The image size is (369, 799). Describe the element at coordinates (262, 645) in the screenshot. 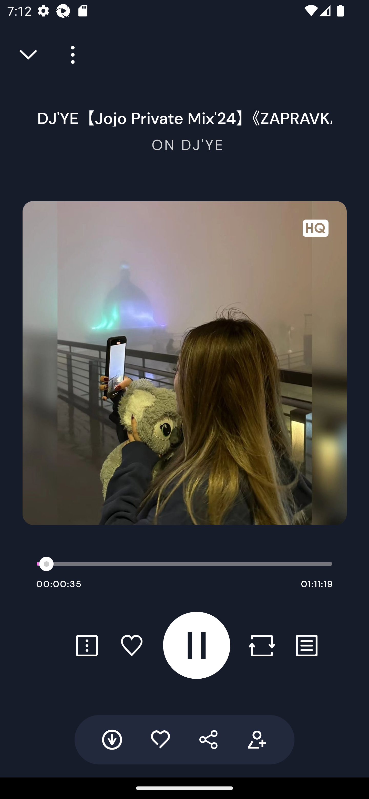

I see `Repost button` at that location.